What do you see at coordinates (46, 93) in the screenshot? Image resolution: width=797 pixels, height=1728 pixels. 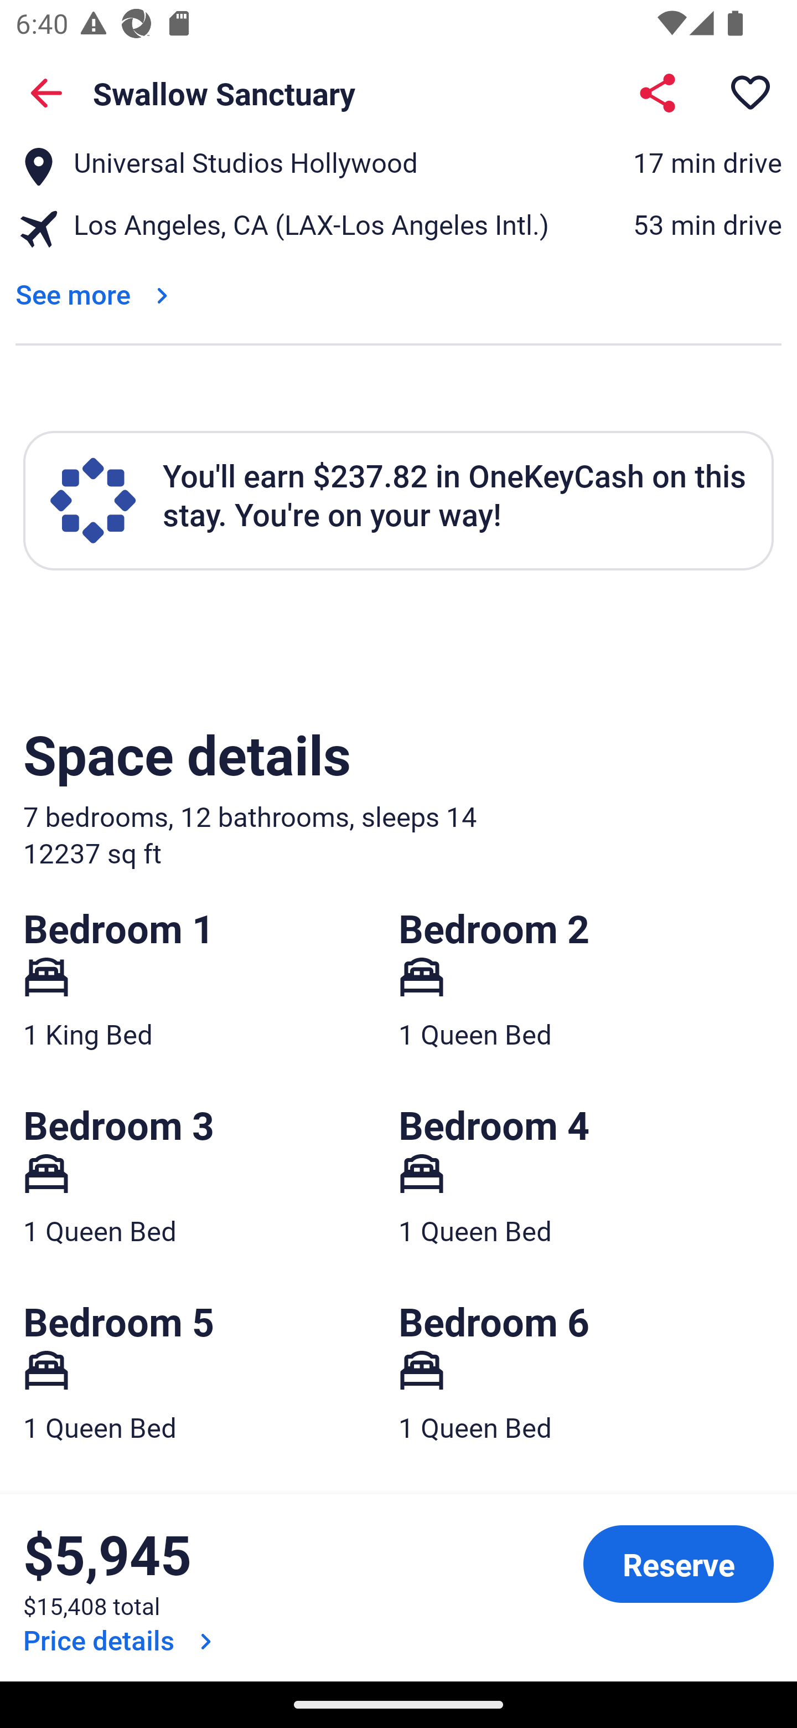 I see `Back` at bounding box center [46, 93].